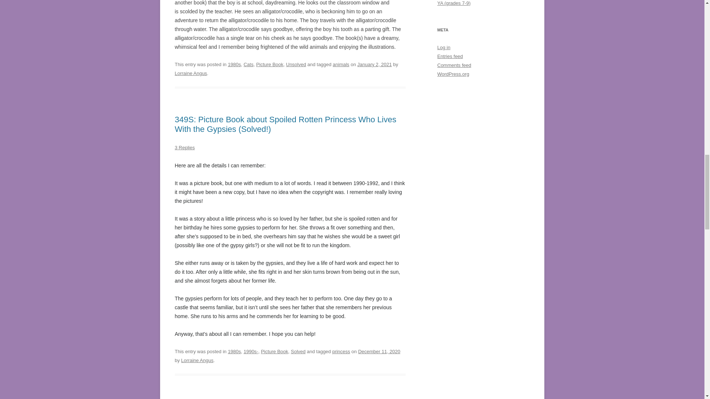  I want to click on 5:47 pm, so click(379, 351).